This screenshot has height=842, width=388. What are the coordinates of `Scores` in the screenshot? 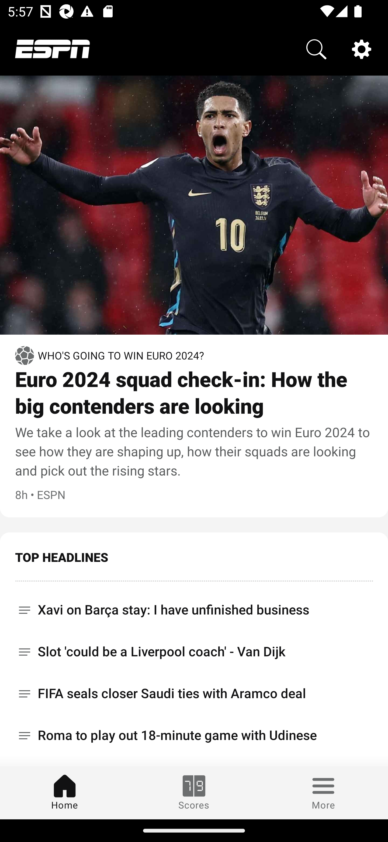 It's located at (194, 793).